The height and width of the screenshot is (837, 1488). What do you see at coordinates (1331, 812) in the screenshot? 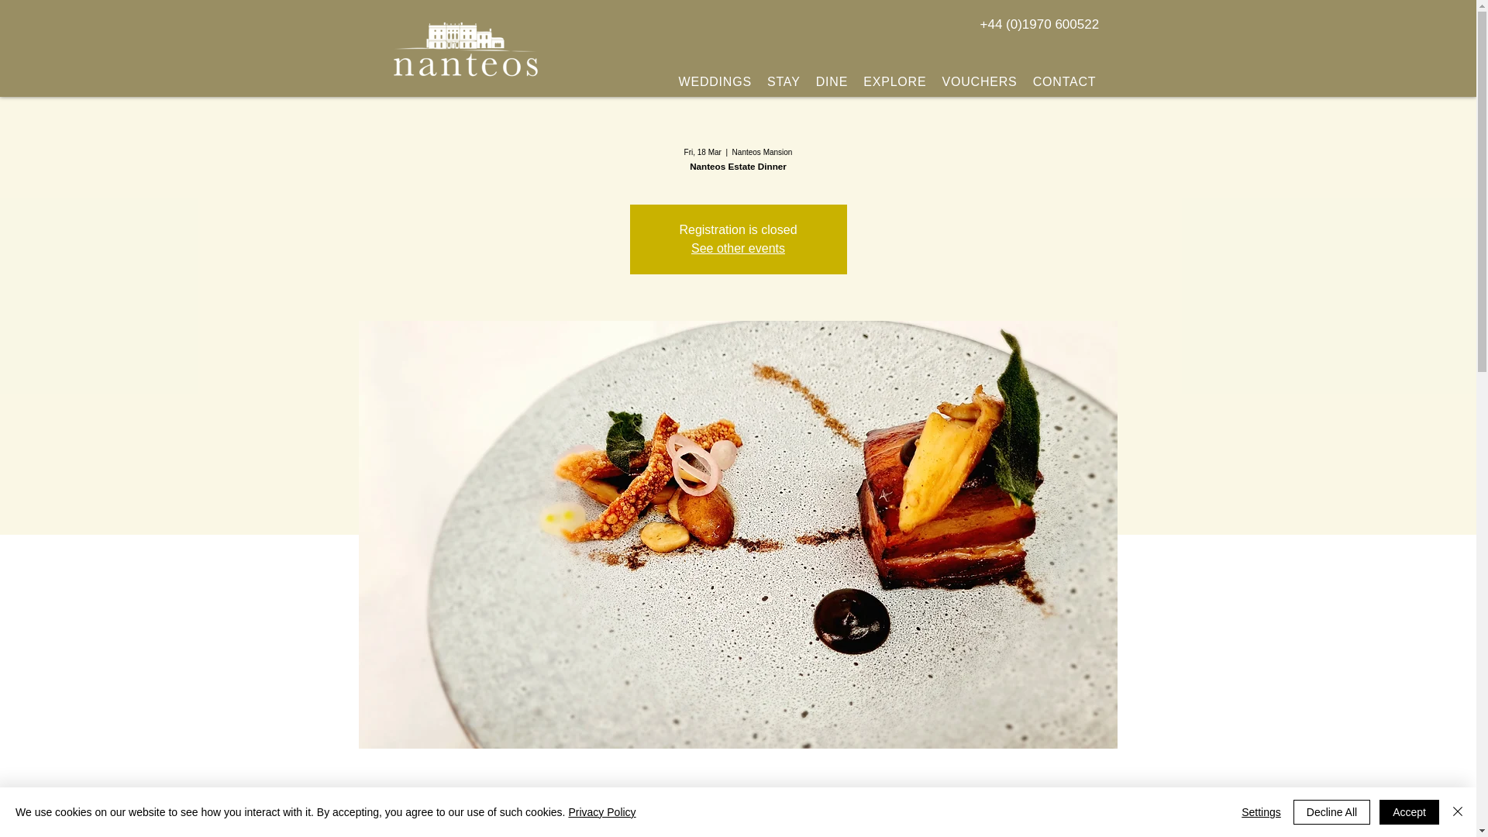
I see `Decline All` at bounding box center [1331, 812].